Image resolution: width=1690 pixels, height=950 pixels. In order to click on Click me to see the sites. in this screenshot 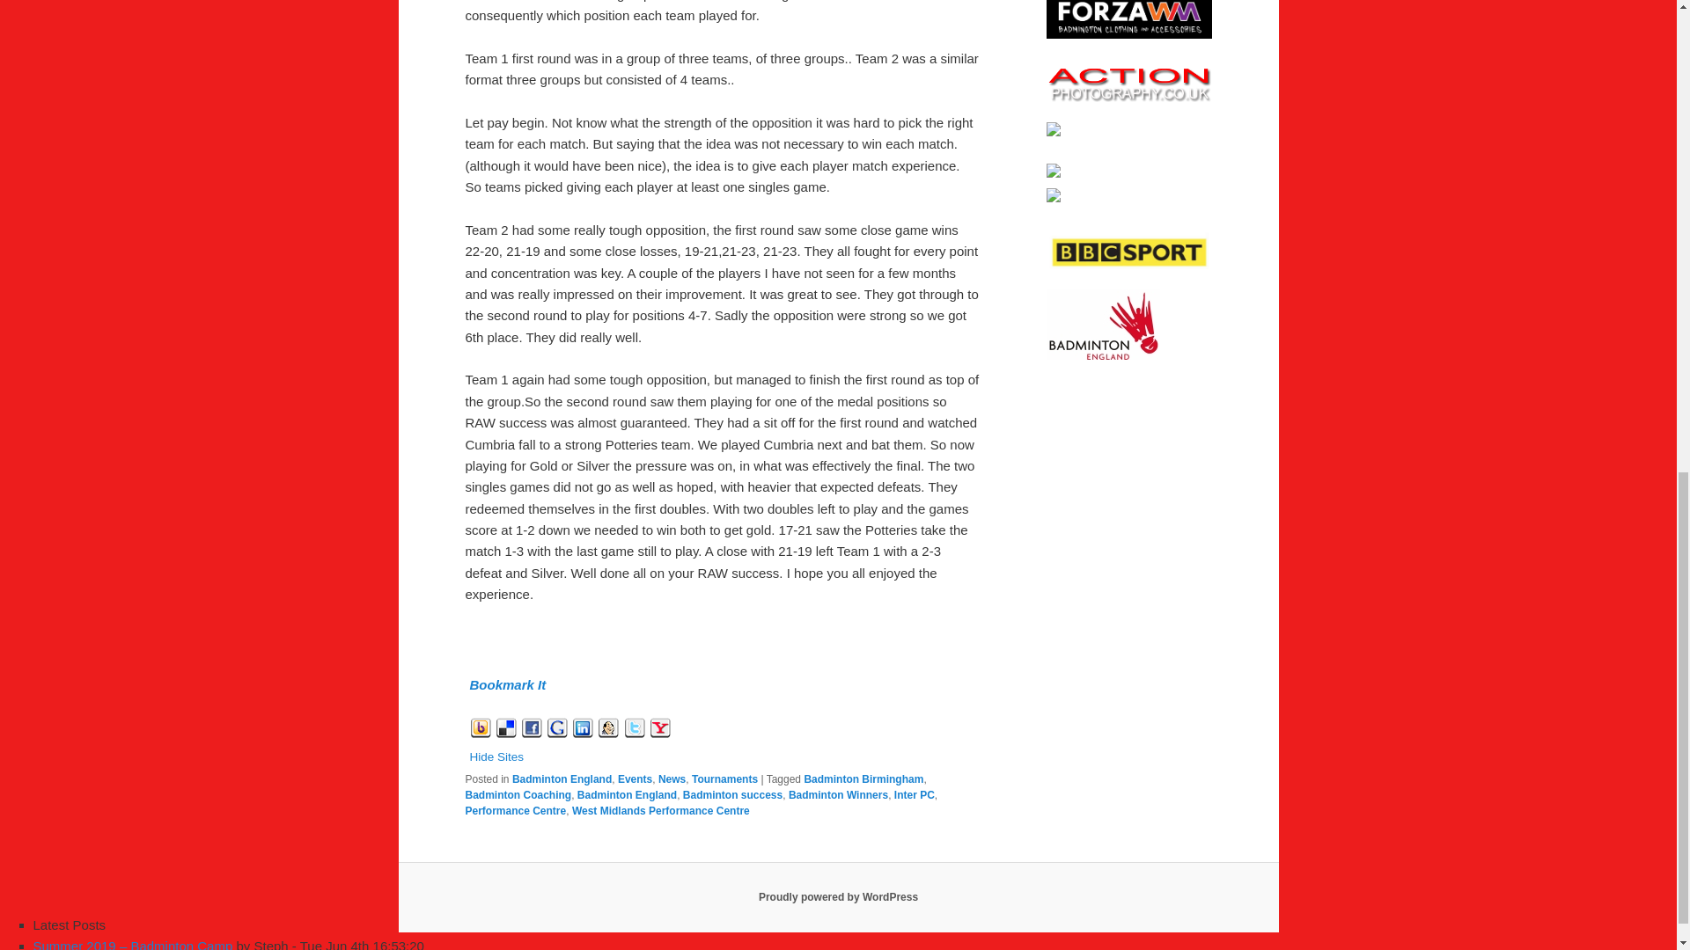, I will do `click(507, 684)`.